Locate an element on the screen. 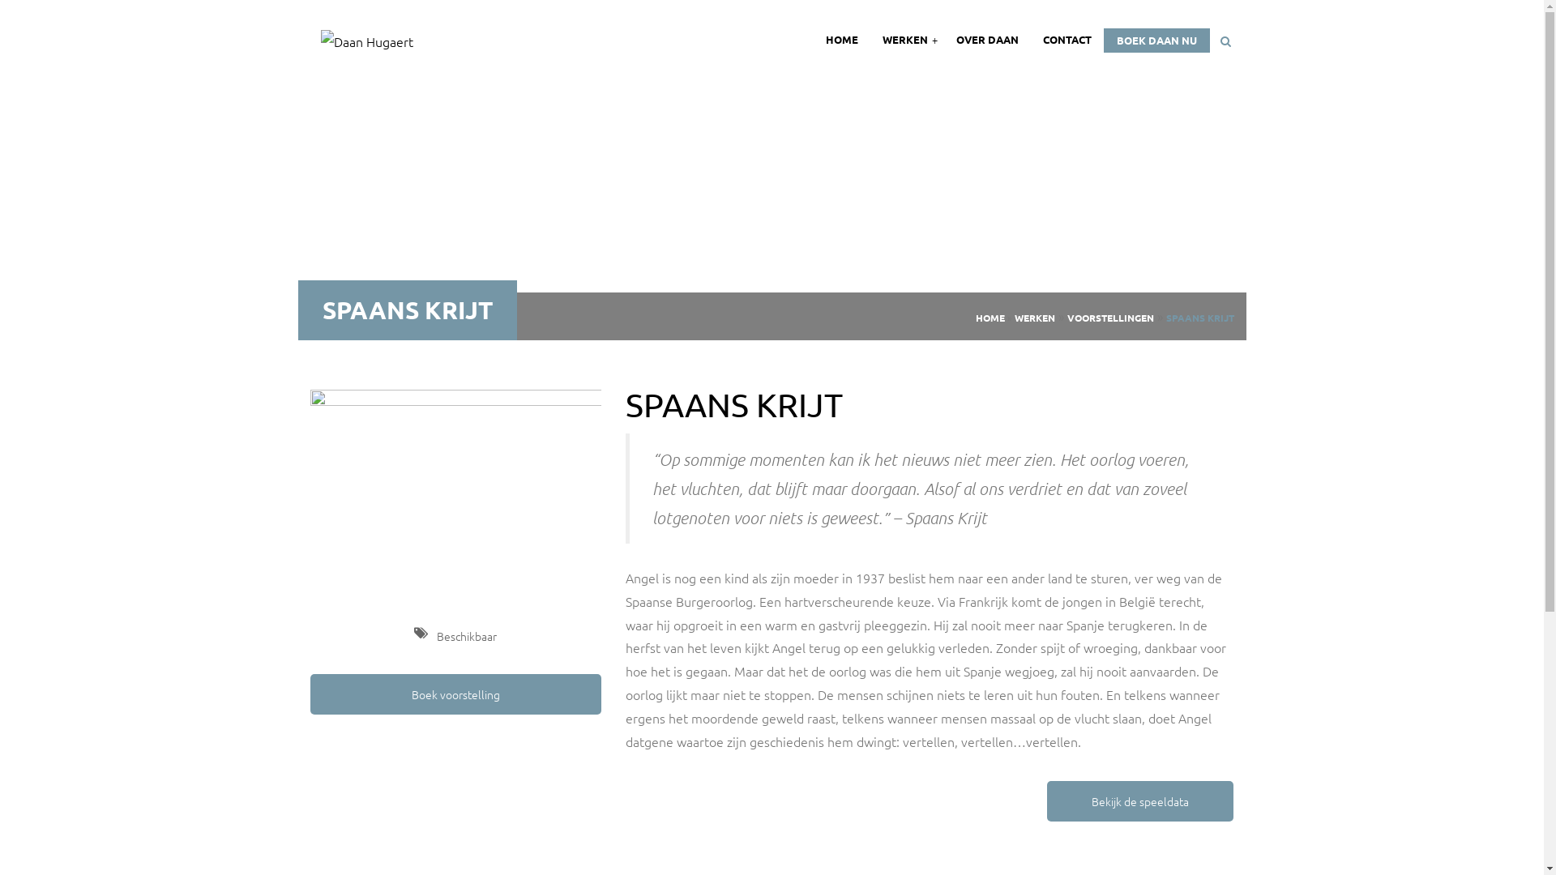 This screenshot has height=875, width=1556. BOEK DAAN NU is located at coordinates (1157, 41).